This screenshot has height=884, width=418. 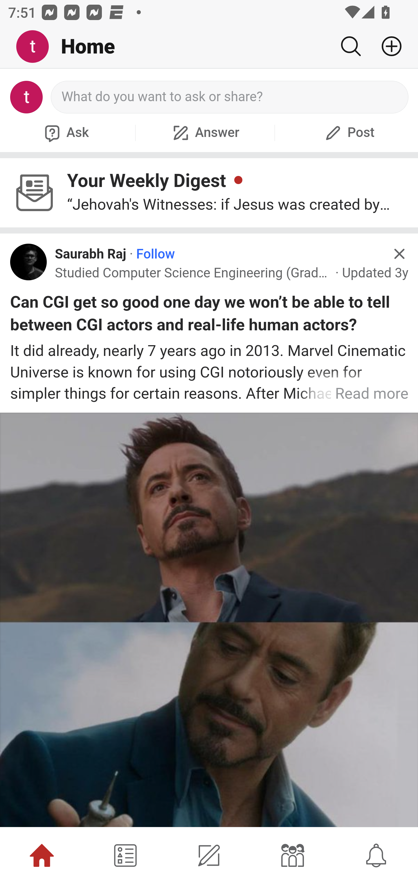 I want to click on Me Home Search Add, so click(x=209, y=47).